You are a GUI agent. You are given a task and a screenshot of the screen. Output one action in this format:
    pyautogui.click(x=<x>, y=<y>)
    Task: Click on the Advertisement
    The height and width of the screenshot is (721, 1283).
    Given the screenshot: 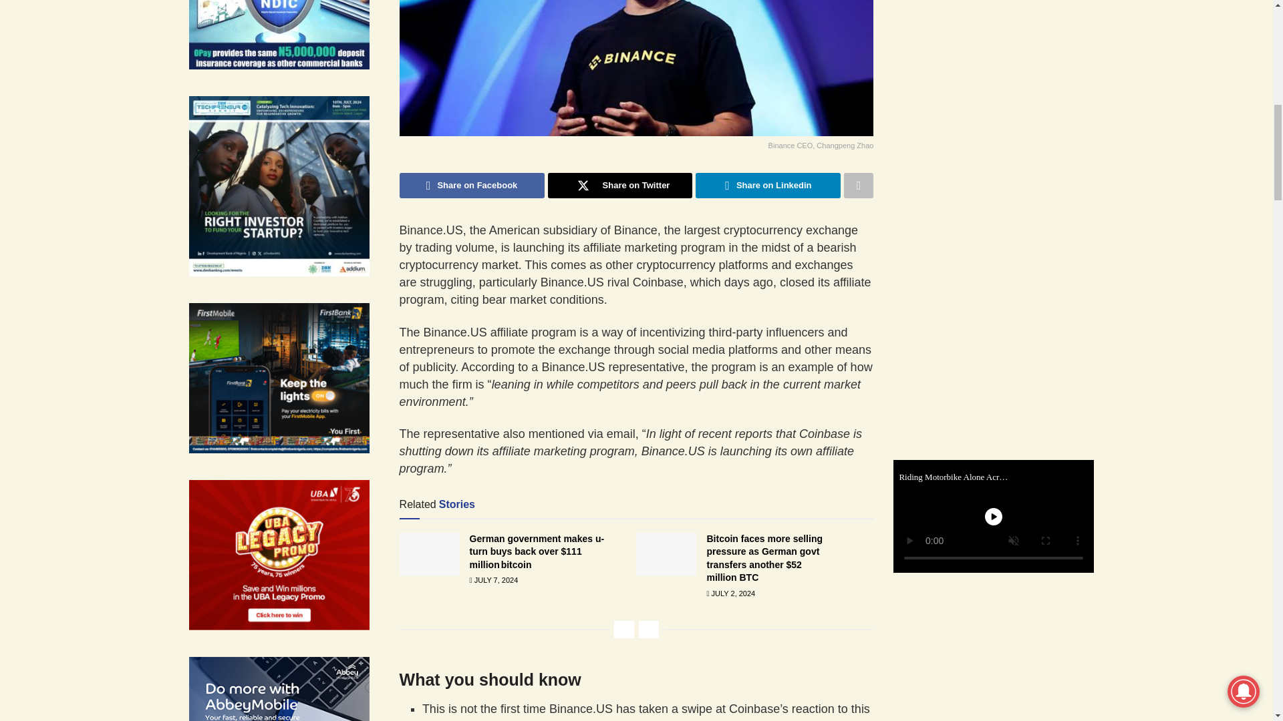 What is the action you would take?
    pyautogui.click(x=1003, y=223)
    